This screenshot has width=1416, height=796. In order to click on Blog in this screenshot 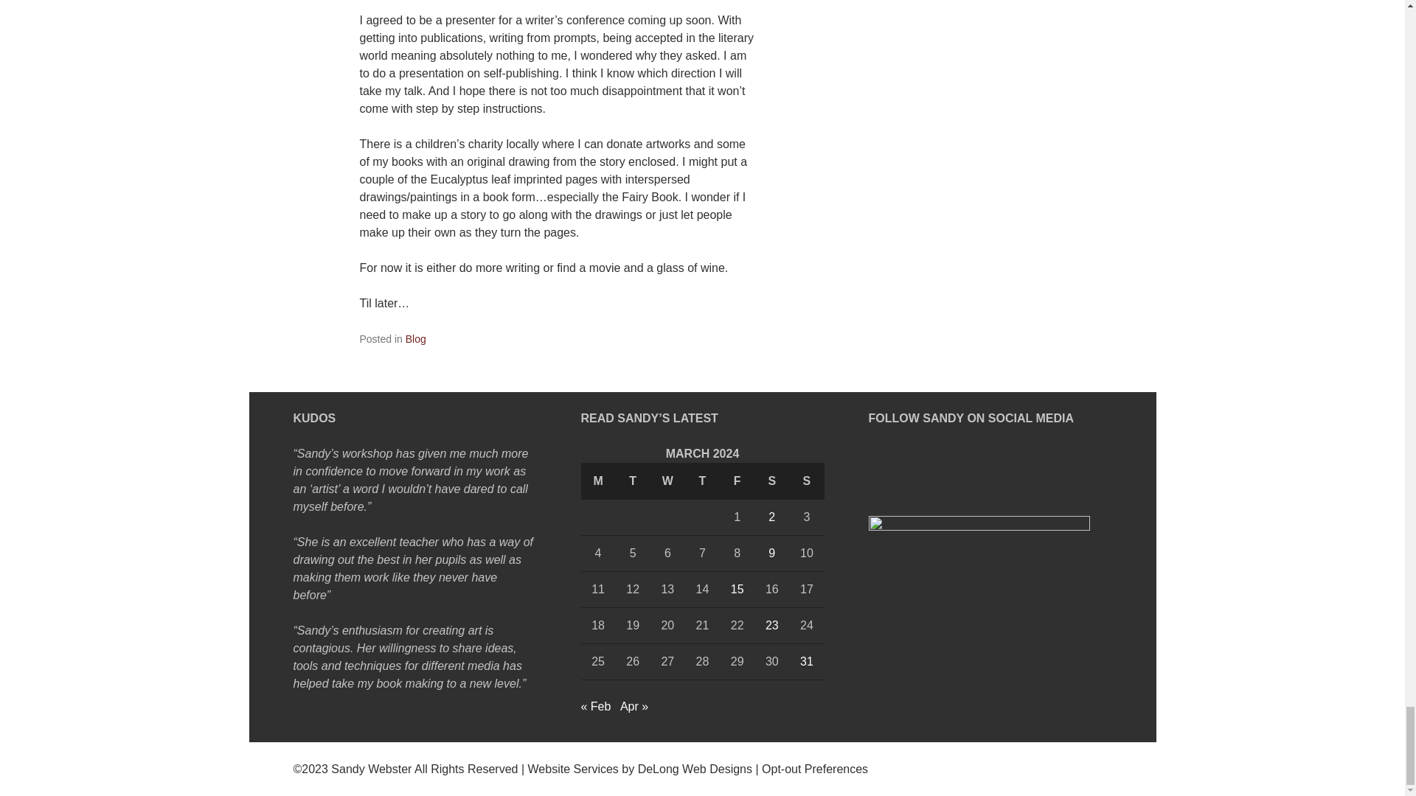, I will do `click(415, 338)`.